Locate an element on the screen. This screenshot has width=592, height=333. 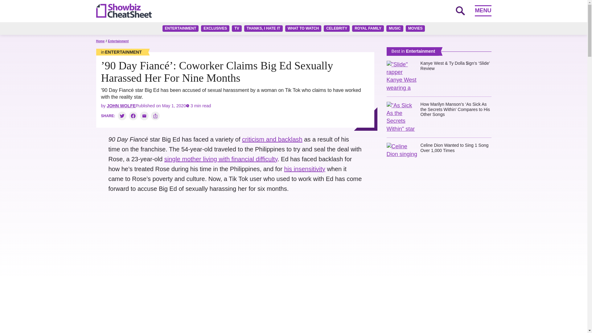
MUSIC is located at coordinates (395, 28).